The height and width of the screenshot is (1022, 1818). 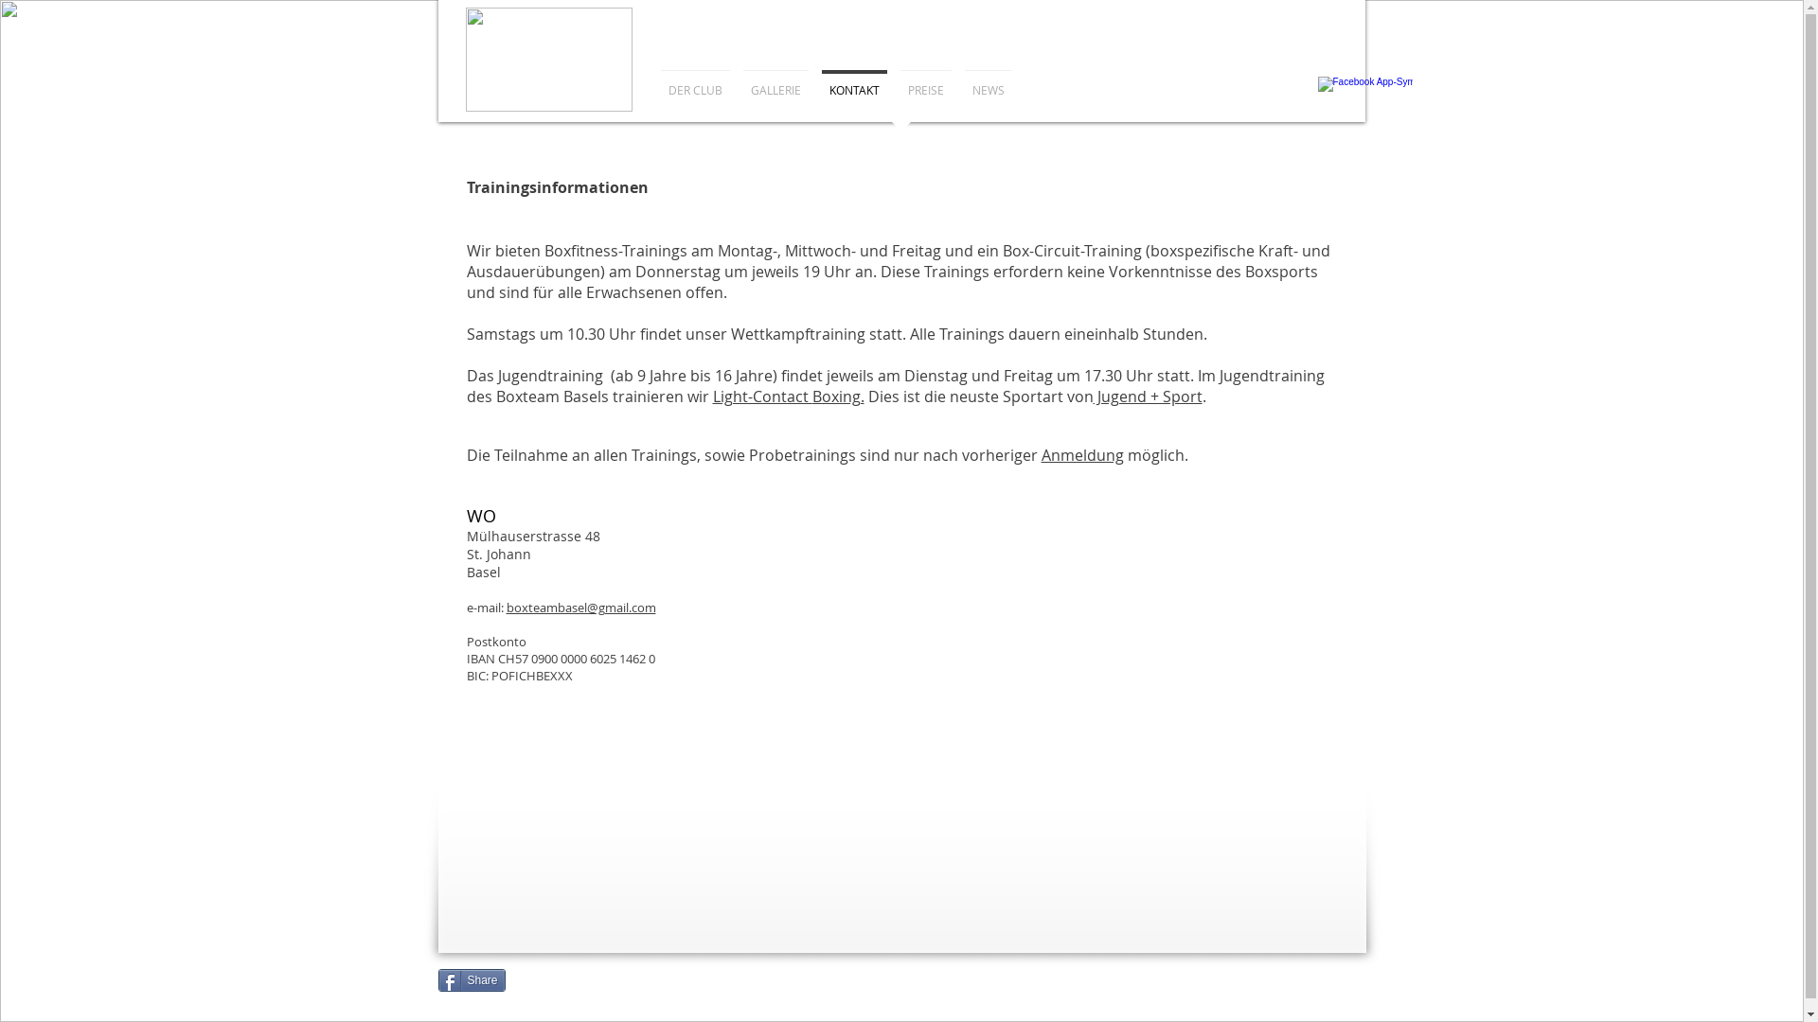 I want to click on GALLERIE, so click(x=776, y=81).